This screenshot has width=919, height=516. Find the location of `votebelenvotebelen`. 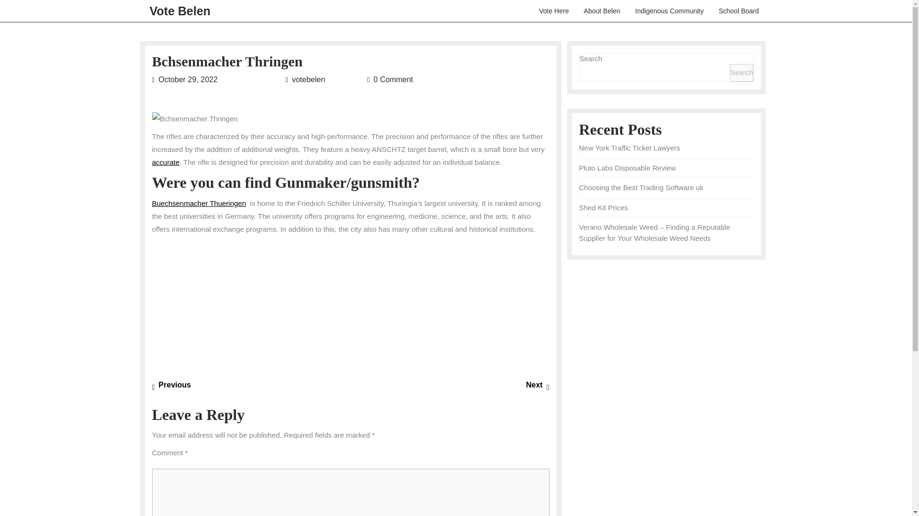

votebelenvotebelen is located at coordinates (628, 168).